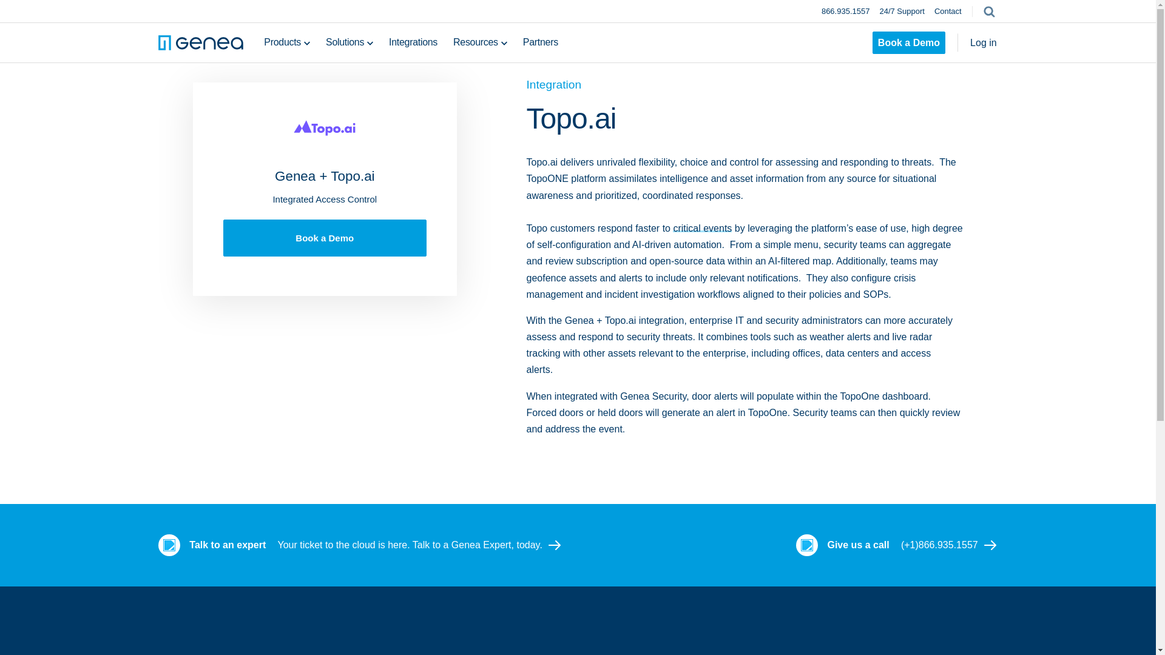  Describe the element at coordinates (846, 11) in the screenshot. I see `866.935.1557` at that location.